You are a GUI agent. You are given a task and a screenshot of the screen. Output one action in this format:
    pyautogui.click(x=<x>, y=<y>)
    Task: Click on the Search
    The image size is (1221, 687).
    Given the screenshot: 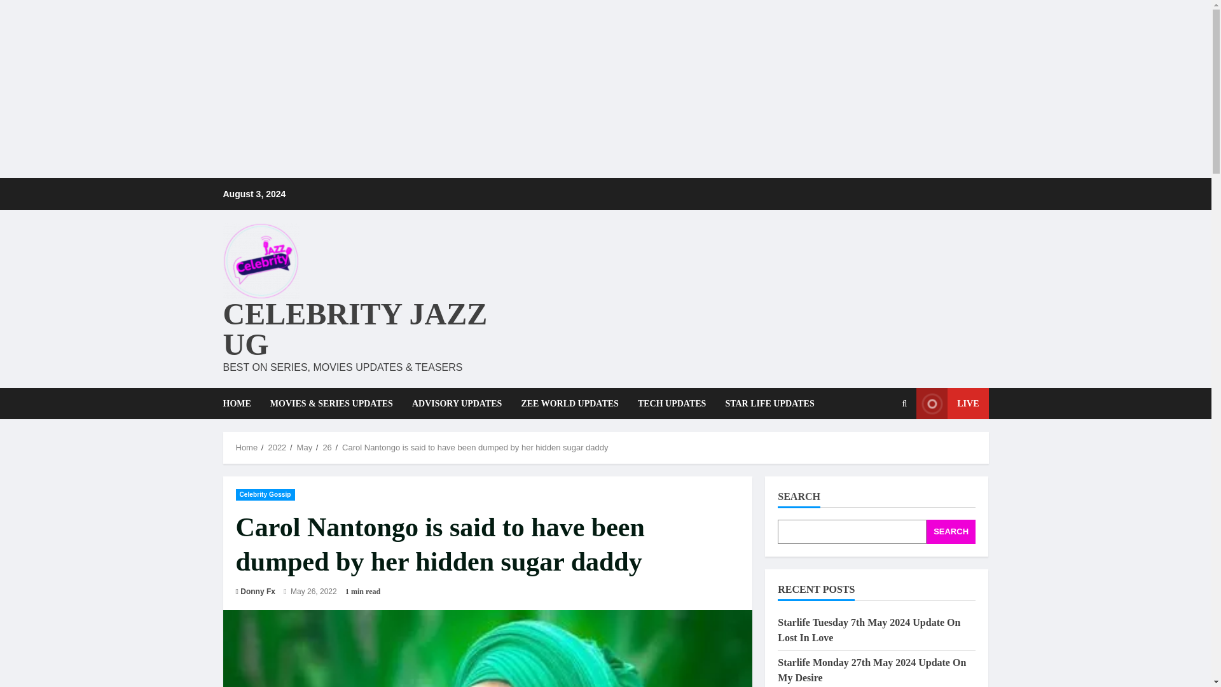 What is the action you would take?
    pyautogui.click(x=874, y=447)
    